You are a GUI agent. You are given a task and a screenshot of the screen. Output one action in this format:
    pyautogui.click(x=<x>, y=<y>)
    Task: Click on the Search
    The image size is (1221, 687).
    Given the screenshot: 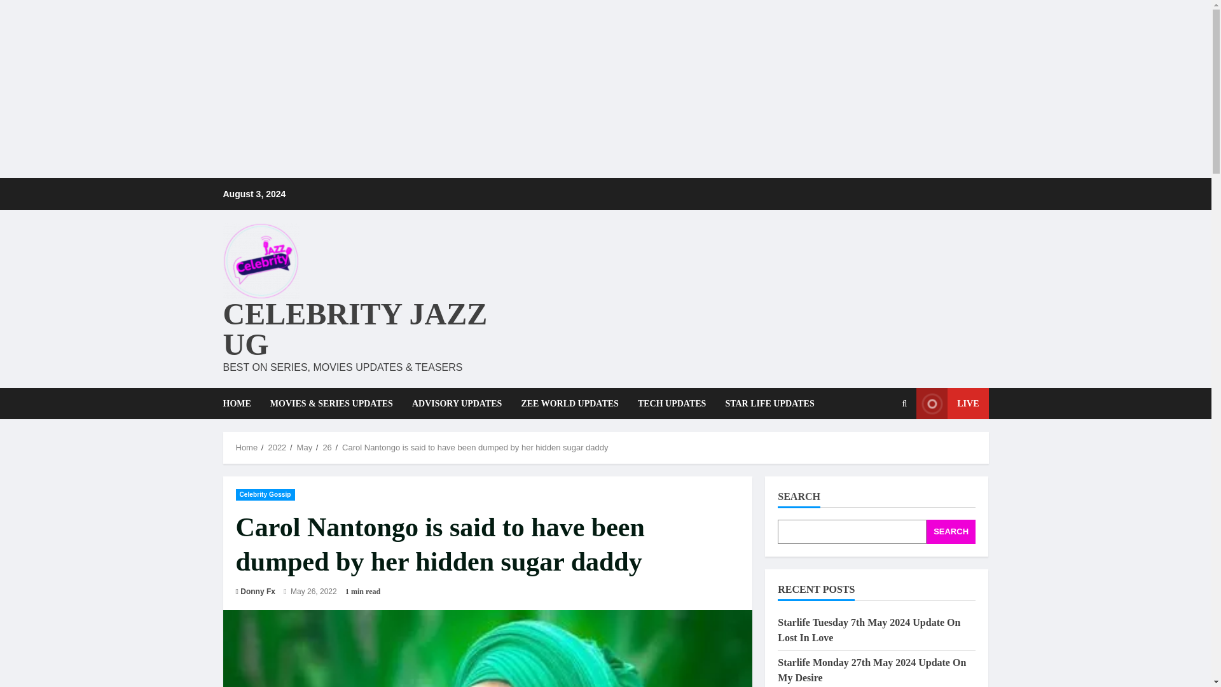 What is the action you would take?
    pyautogui.click(x=874, y=447)
    